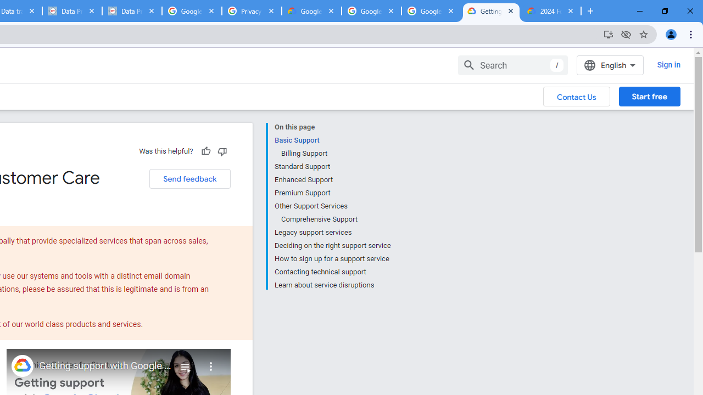 The height and width of the screenshot is (395, 703). I want to click on Install Google Cloud, so click(609, 34).